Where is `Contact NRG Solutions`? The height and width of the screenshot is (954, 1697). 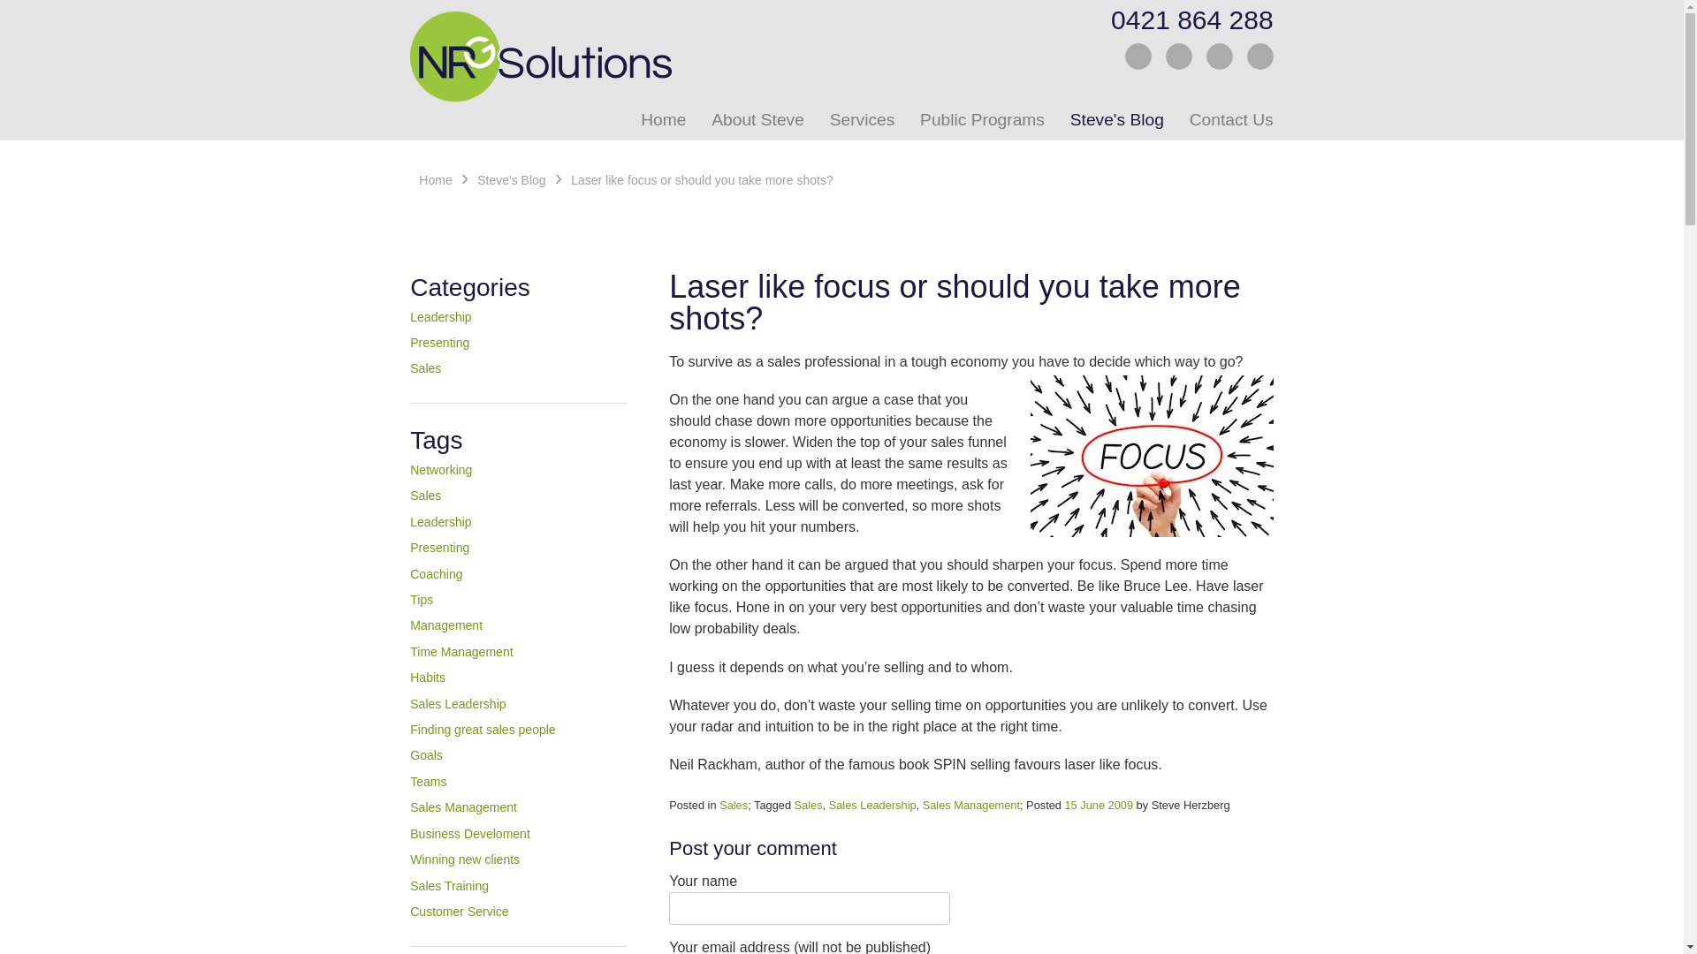
Contact NRG Solutions is located at coordinates (1220, 57).